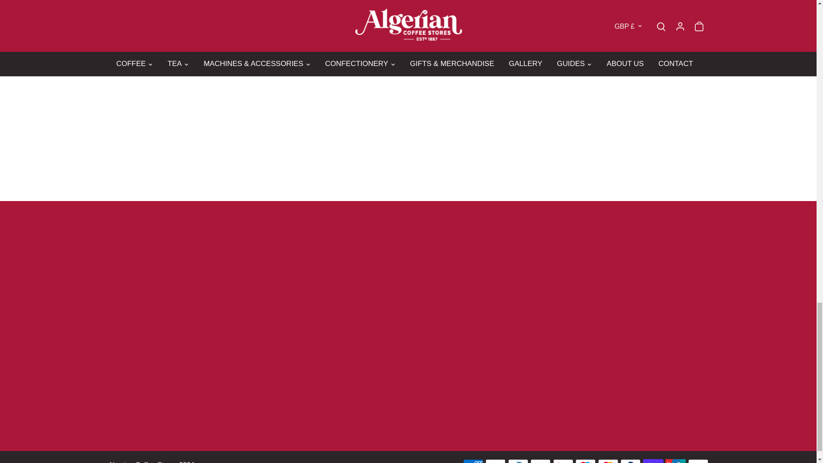 The height and width of the screenshot is (463, 823). What do you see at coordinates (586, 461) in the screenshot?
I see `Maestro` at bounding box center [586, 461].